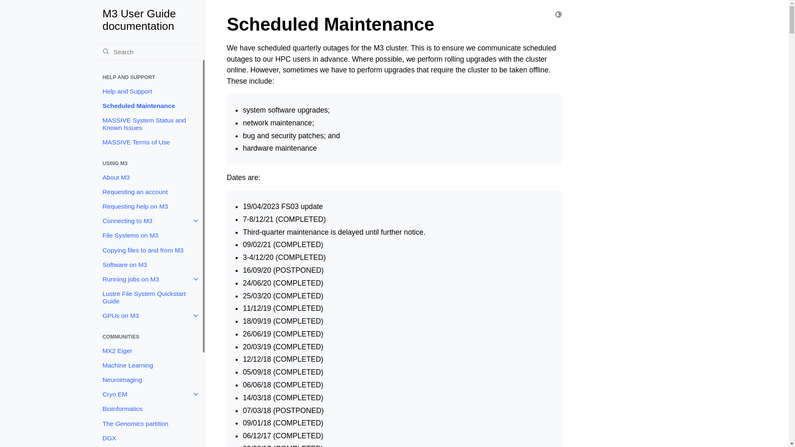  Describe the element at coordinates (149, 250) in the screenshot. I see `Copying files to and from M3` at that location.